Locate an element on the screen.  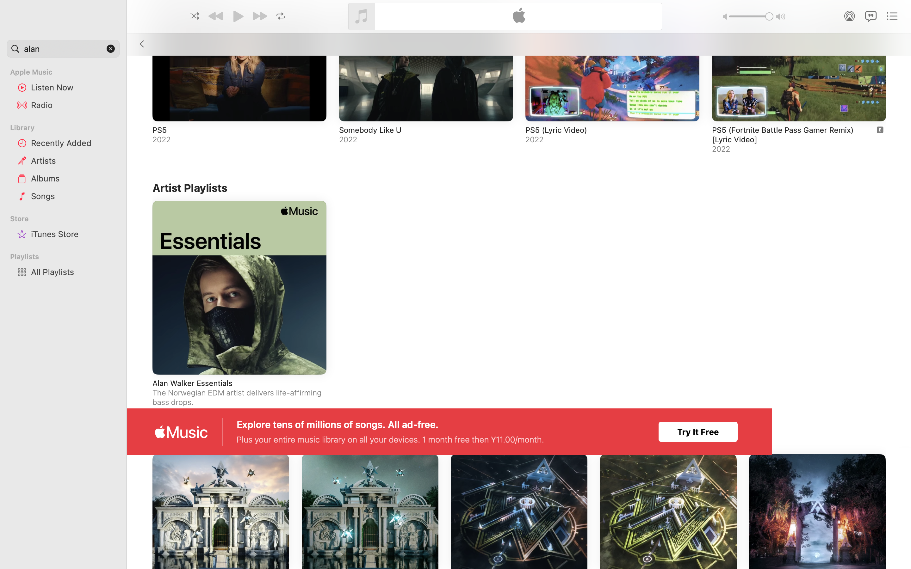
Recently Added is located at coordinates (73, 143).